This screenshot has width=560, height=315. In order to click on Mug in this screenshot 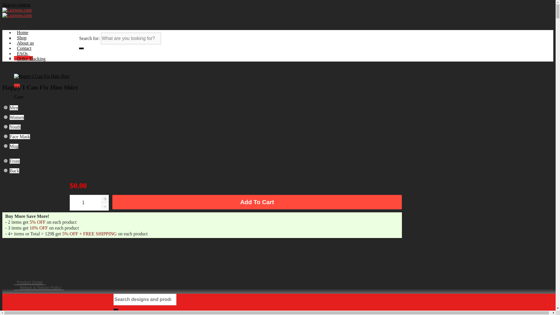, I will do `click(14, 146)`.